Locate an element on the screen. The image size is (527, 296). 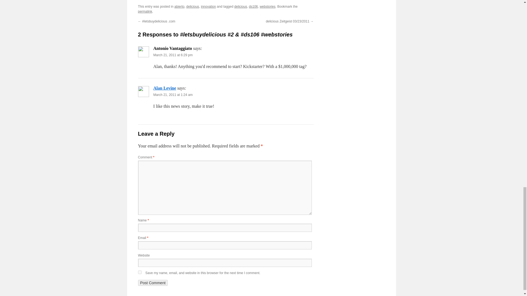
abierto is located at coordinates (180, 7).